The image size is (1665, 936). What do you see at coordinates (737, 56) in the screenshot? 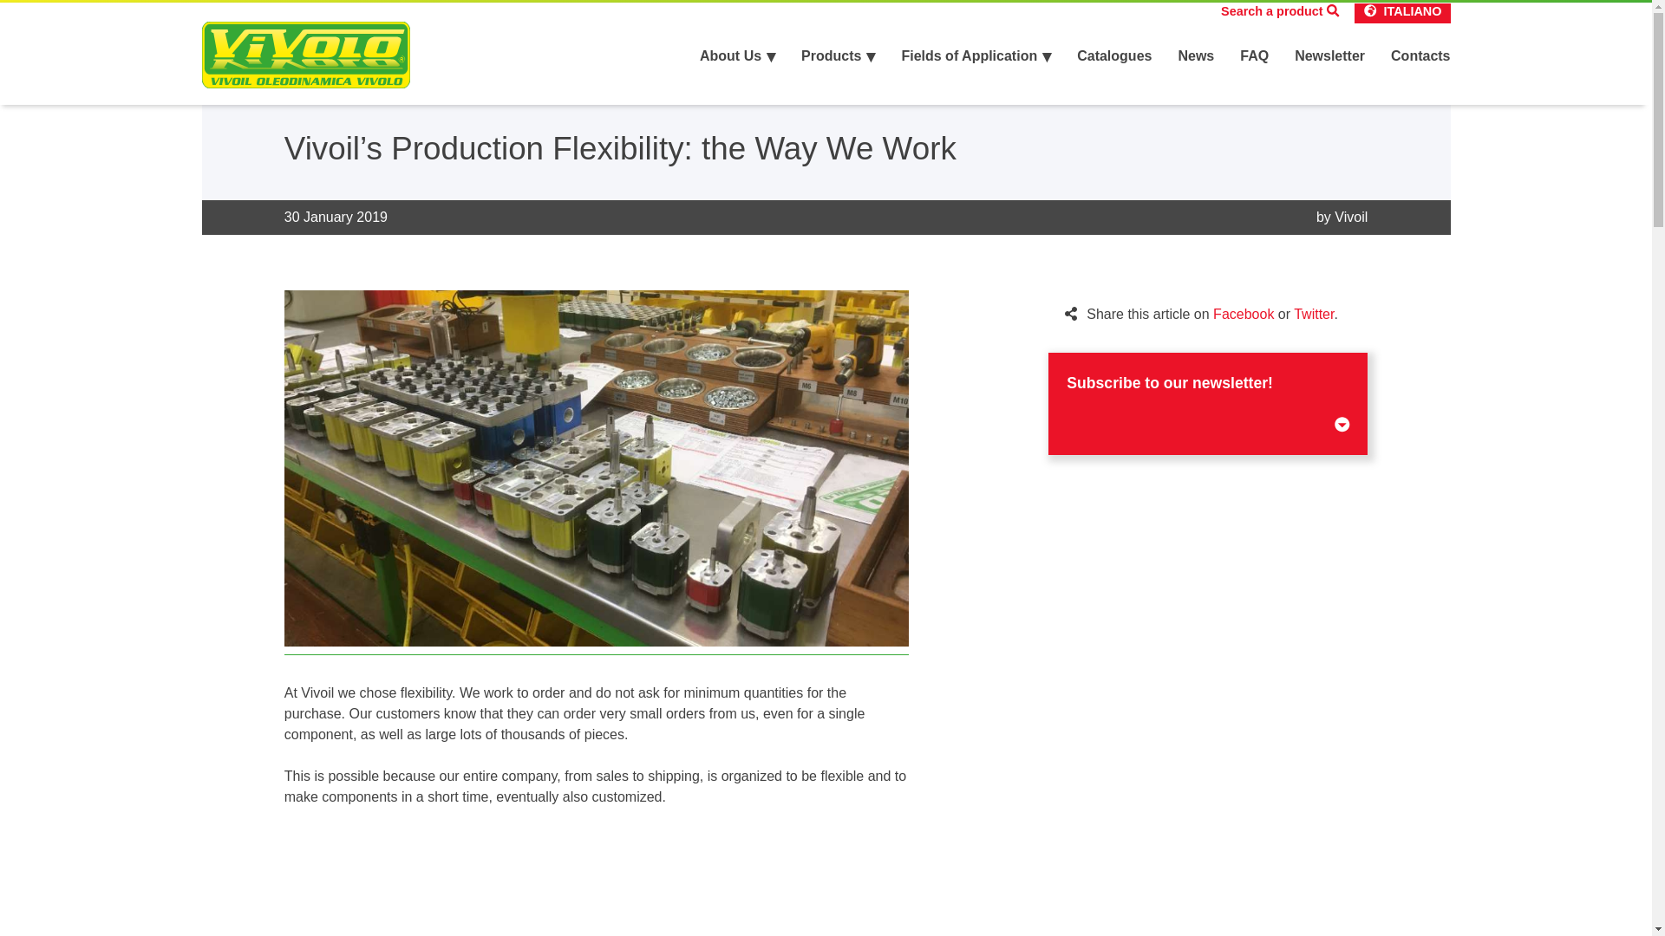
I see `About Us` at bounding box center [737, 56].